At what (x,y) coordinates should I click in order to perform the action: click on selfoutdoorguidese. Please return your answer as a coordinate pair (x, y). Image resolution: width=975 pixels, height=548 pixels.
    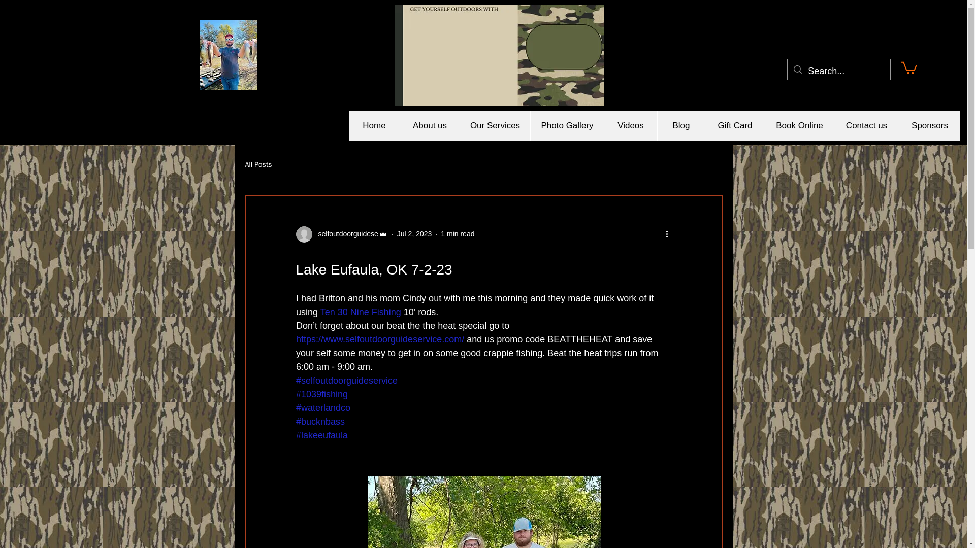
    Looking at the image, I should click on (345, 234).